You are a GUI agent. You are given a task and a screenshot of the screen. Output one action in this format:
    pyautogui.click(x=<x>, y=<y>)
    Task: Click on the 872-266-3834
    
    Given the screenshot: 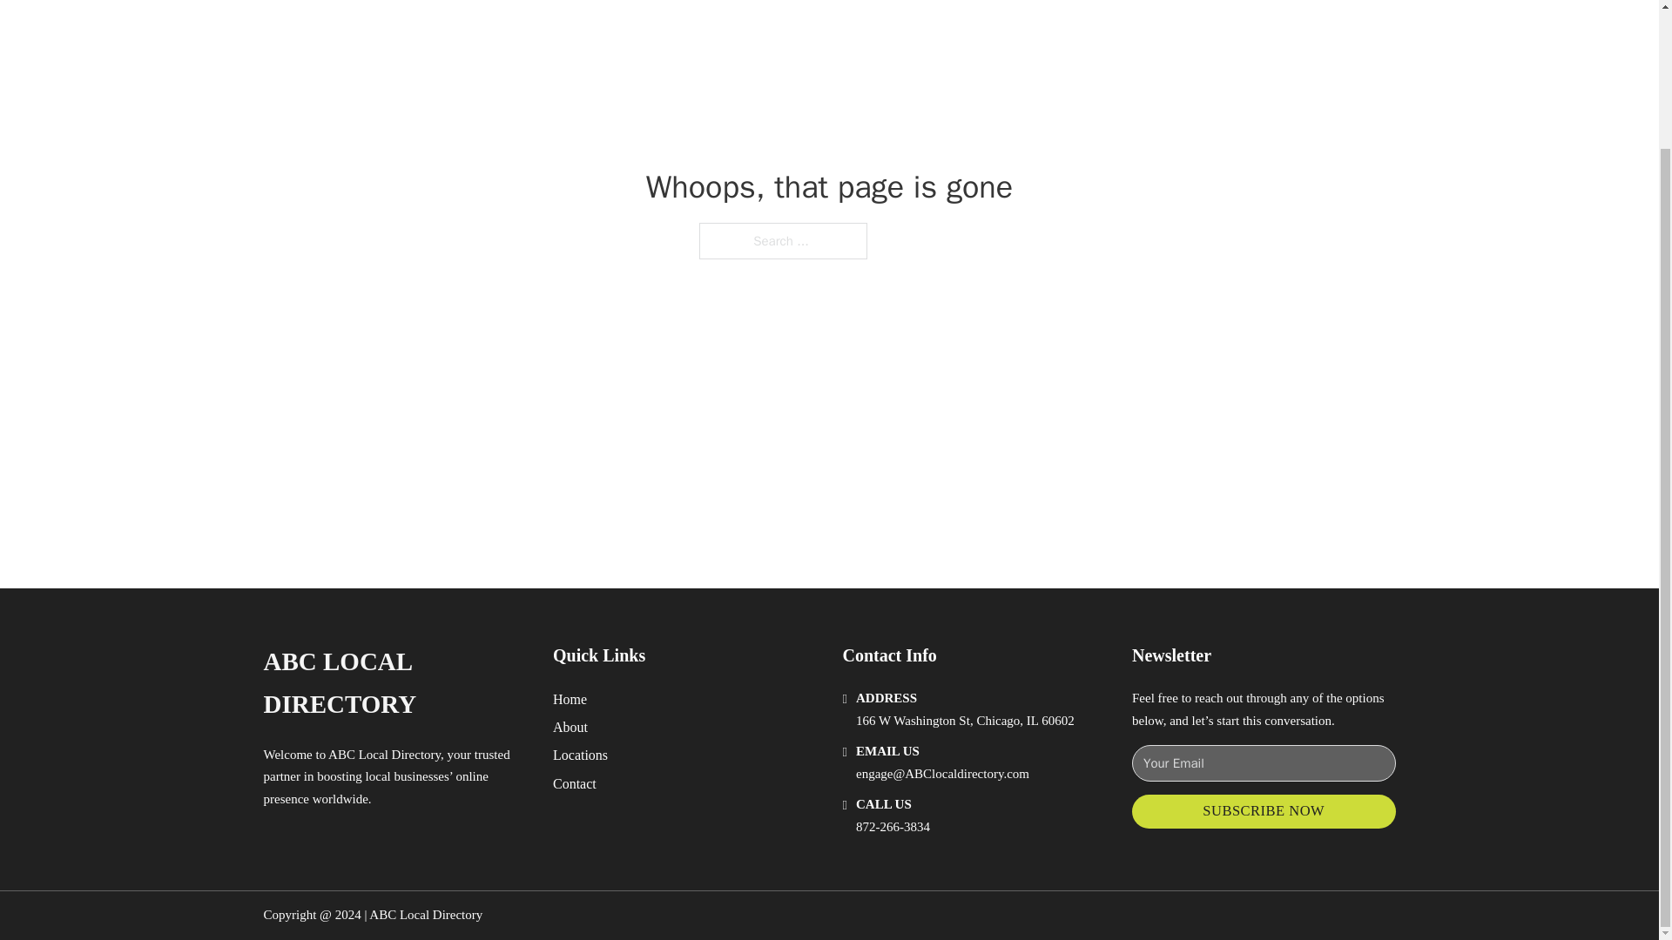 What is the action you would take?
    pyautogui.click(x=893, y=826)
    